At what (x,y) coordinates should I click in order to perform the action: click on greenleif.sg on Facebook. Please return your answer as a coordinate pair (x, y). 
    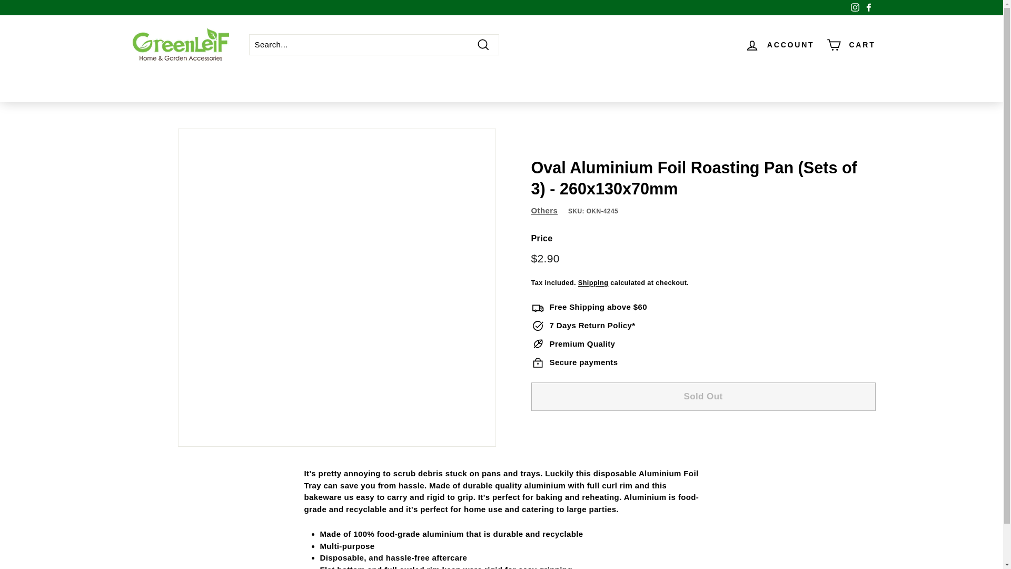
    Looking at the image, I should click on (868, 7).